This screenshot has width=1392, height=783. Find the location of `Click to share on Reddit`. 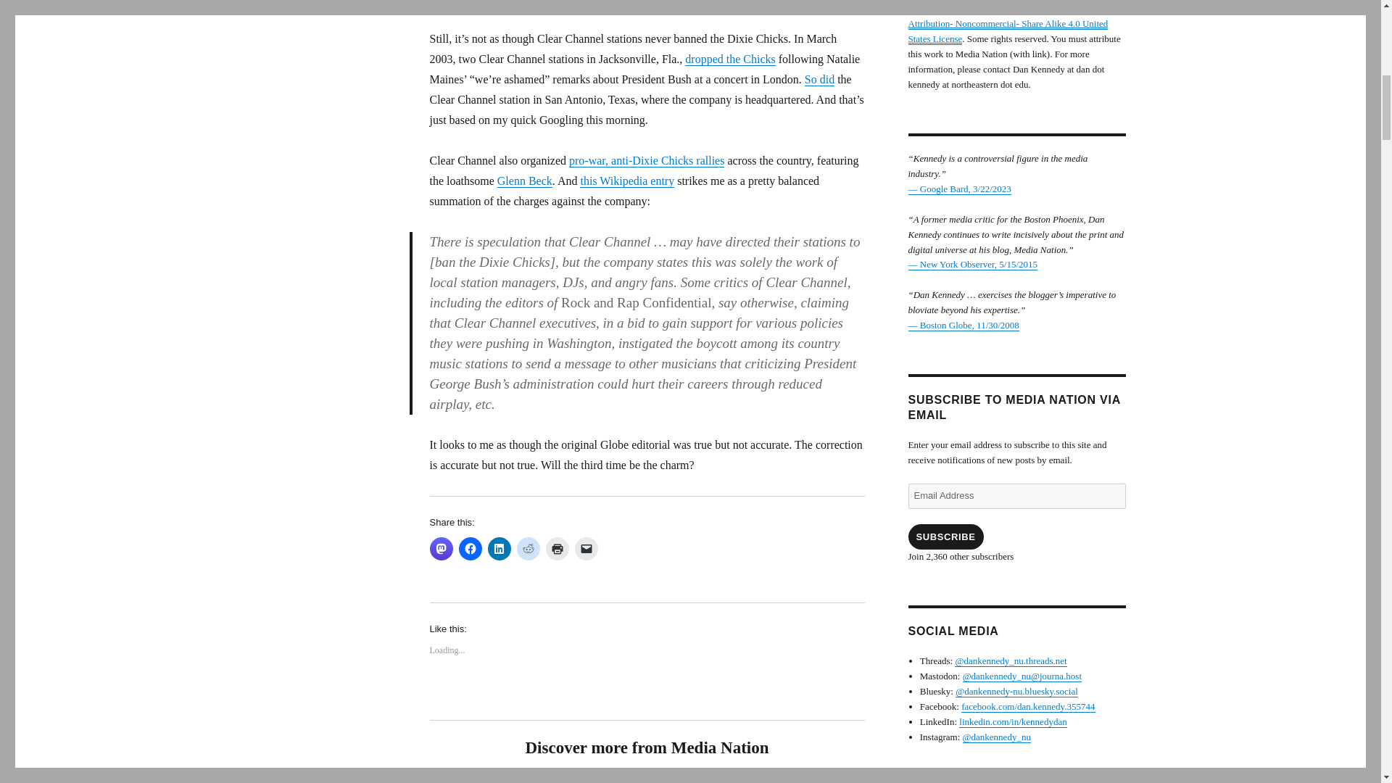

Click to share on Reddit is located at coordinates (528, 548).